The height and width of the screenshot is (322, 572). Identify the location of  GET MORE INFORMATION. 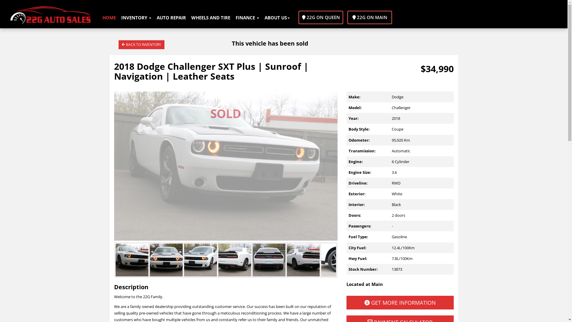
(400, 303).